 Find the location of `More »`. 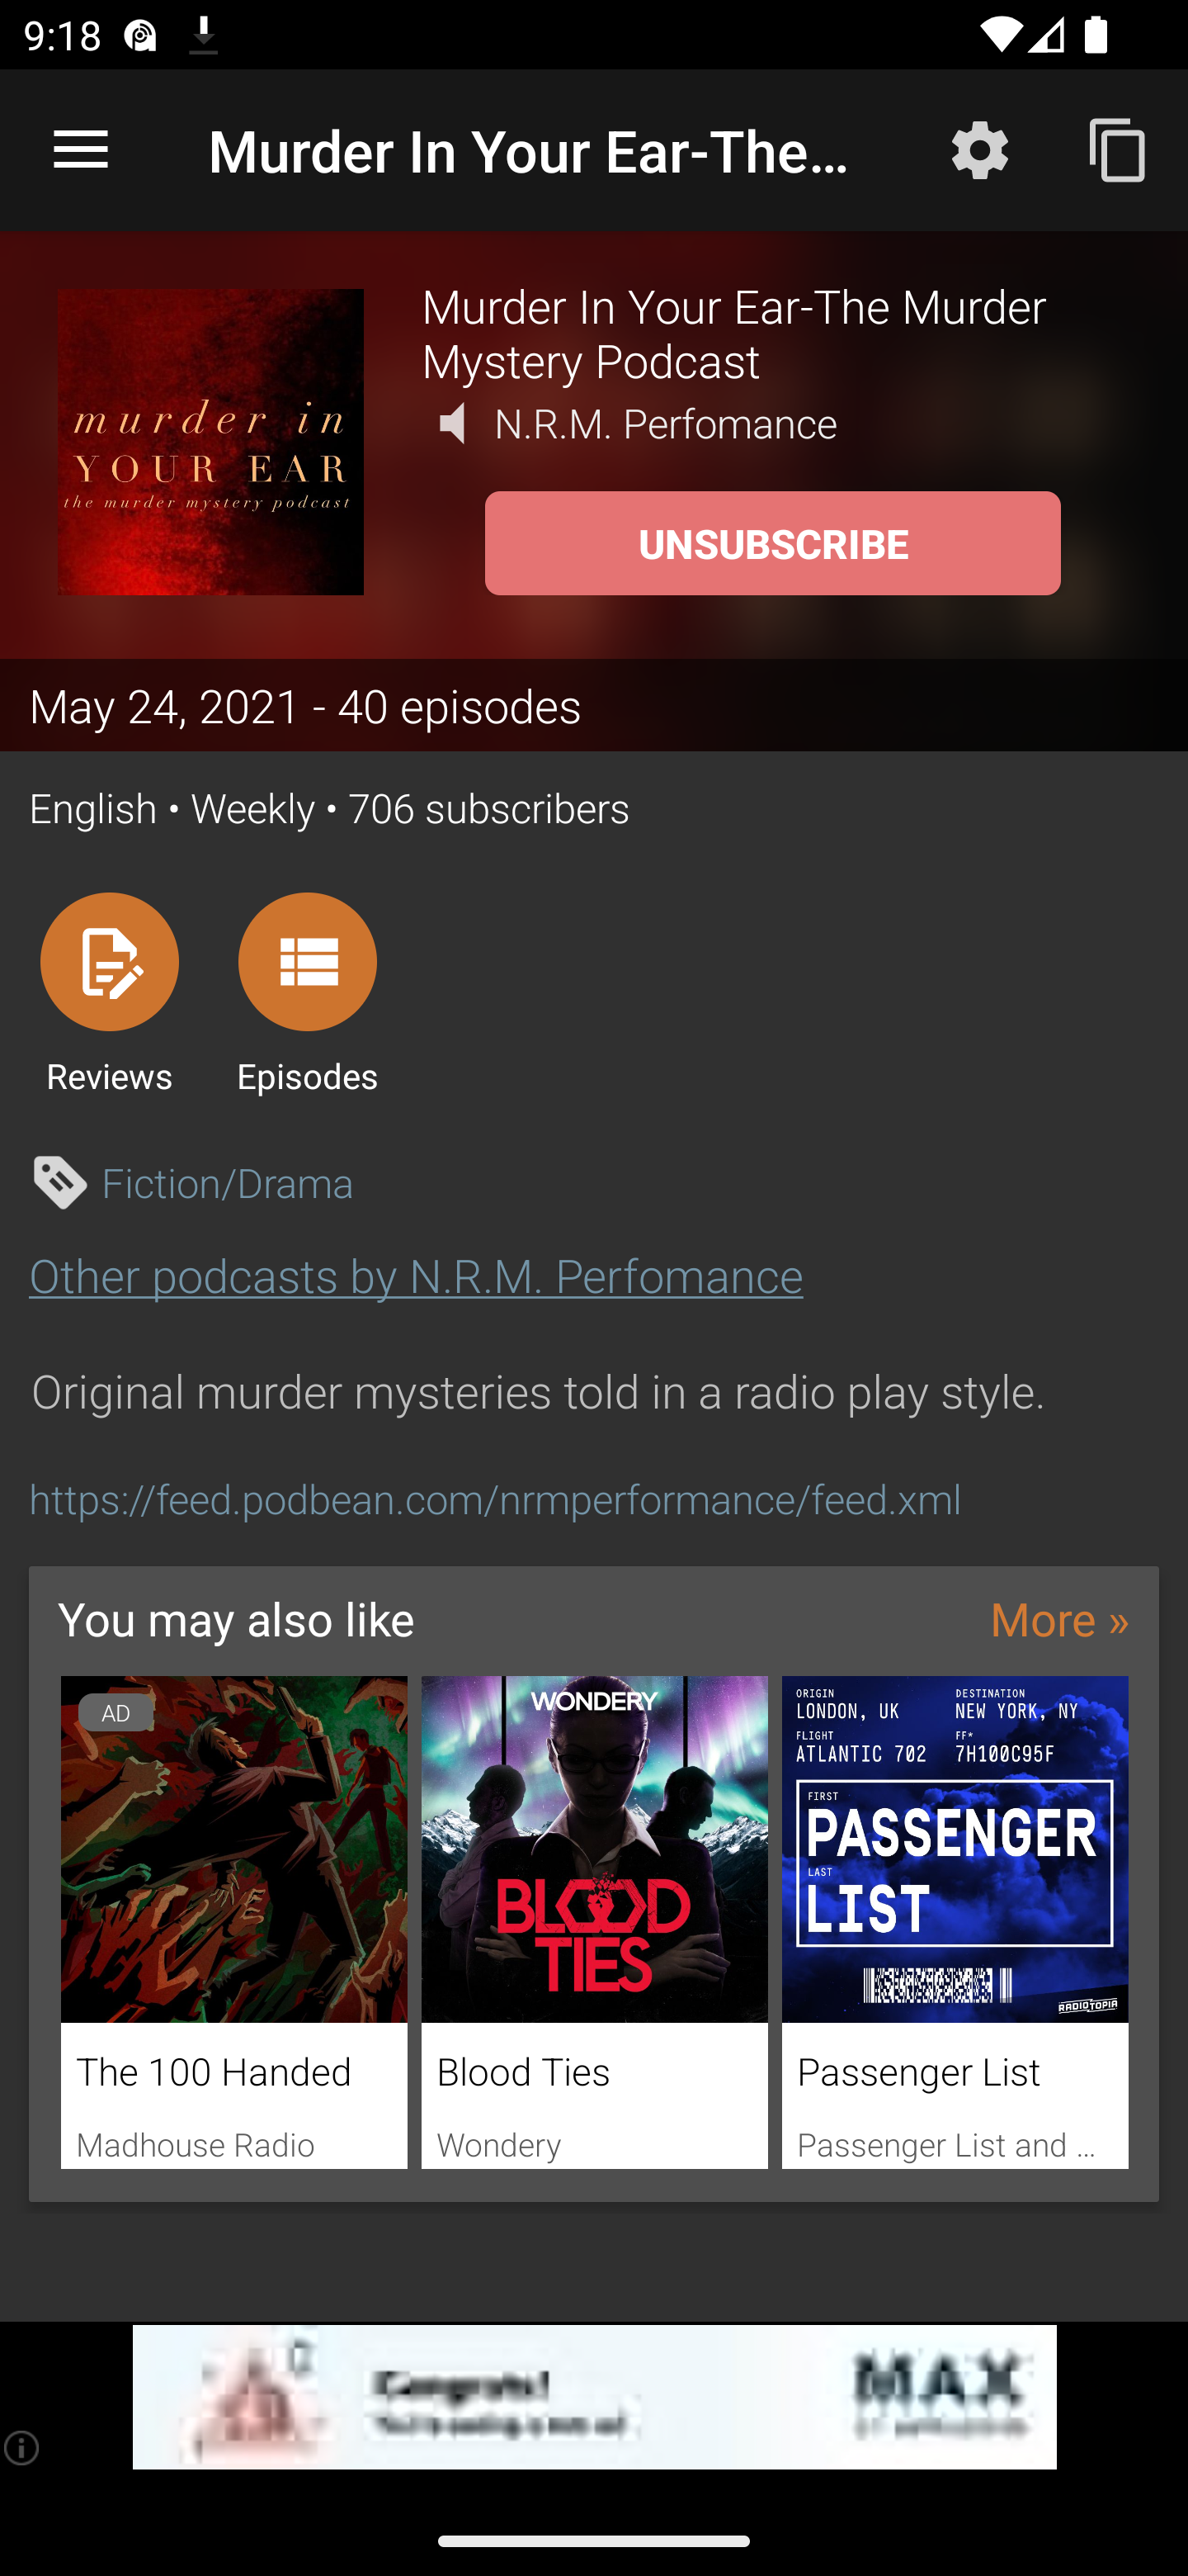

More » is located at coordinates (1059, 1617).